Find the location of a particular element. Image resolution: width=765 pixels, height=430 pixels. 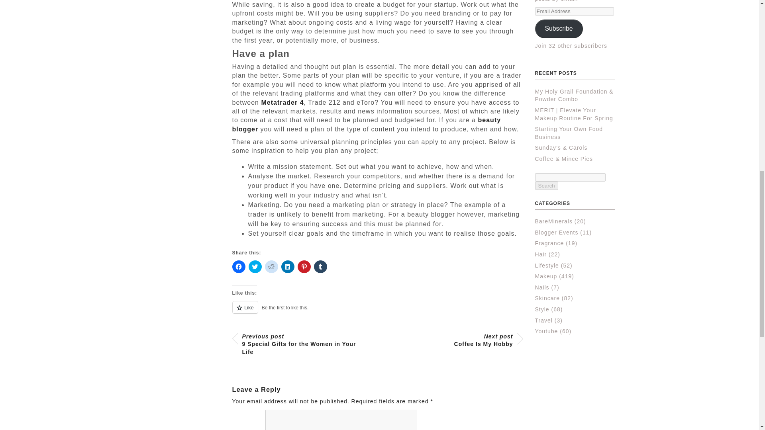

Metatrader 4 is located at coordinates (457, 340).